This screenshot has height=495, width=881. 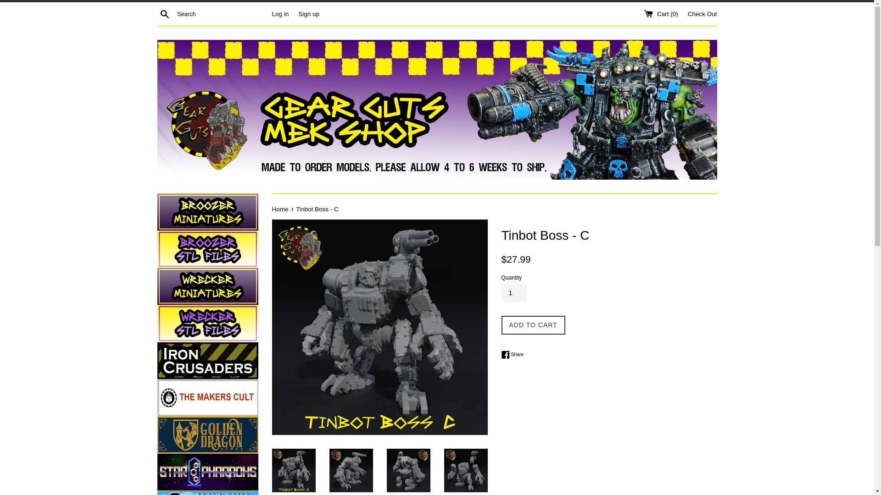 What do you see at coordinates (207, 361) in the screenshot?
I see `Iron Crusaders` at bounding box center [207, 361].